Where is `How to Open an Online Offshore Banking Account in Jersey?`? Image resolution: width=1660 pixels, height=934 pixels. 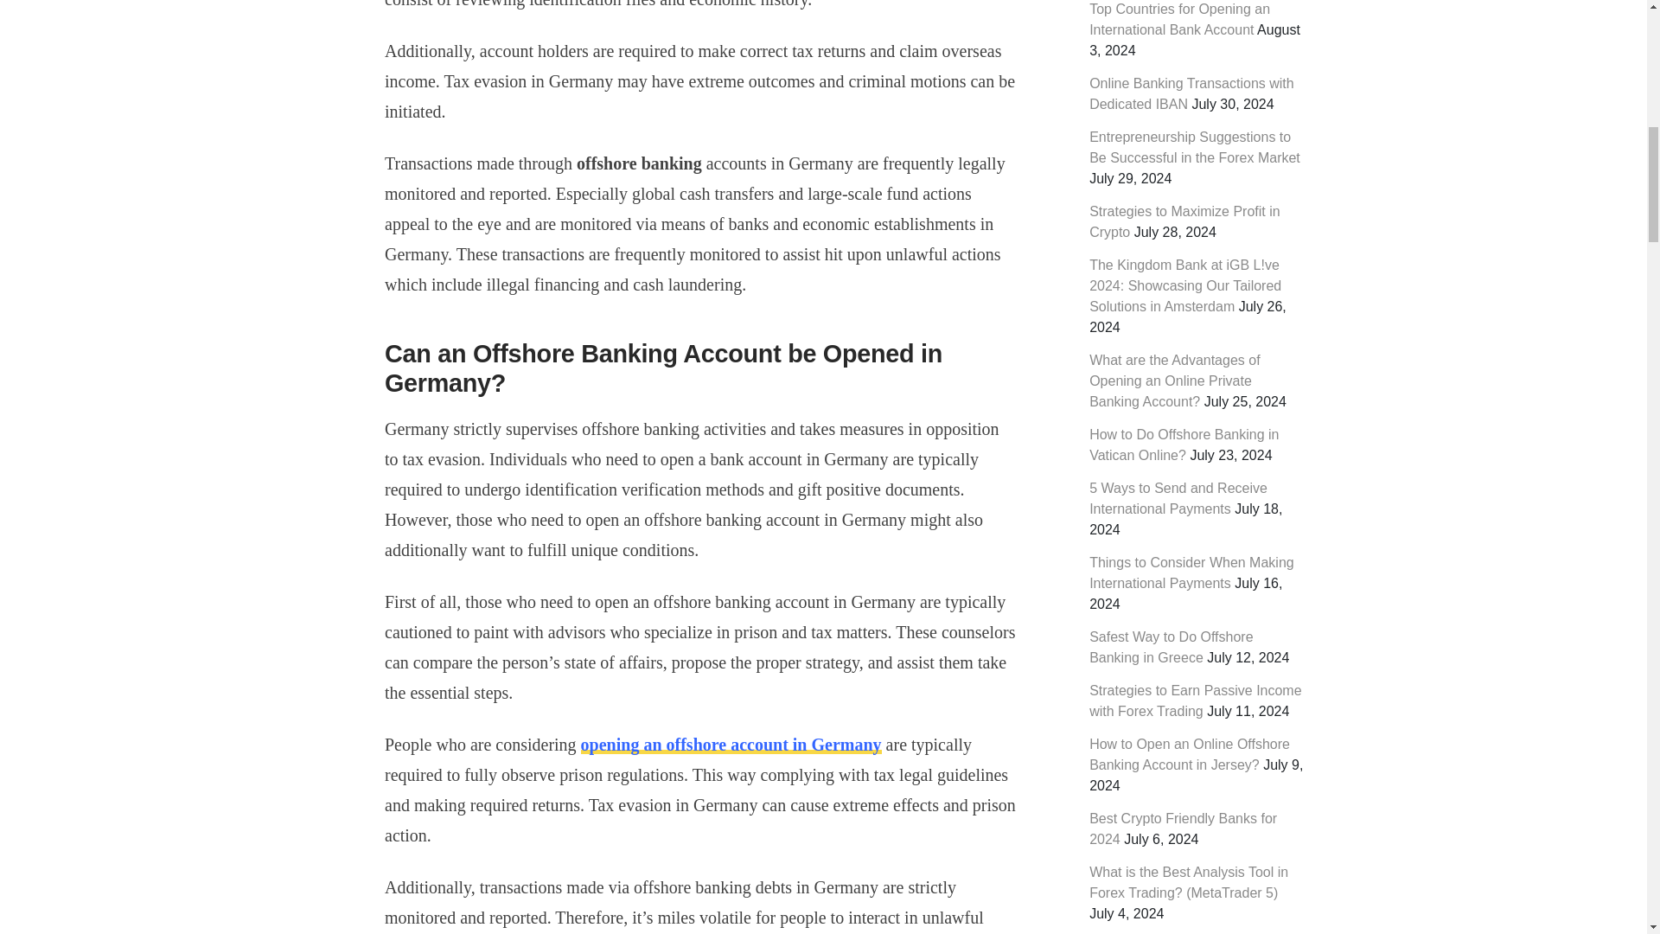
How to Open an Online Offshore Banking Account in Jersey? is located at coordinates (1189, 754).